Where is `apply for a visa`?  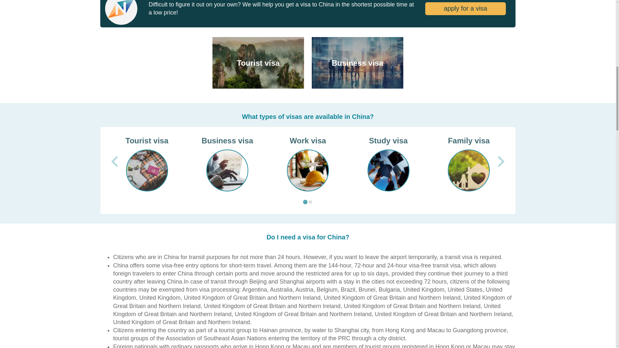 apply for a visa is located at coordinates (466, 8).